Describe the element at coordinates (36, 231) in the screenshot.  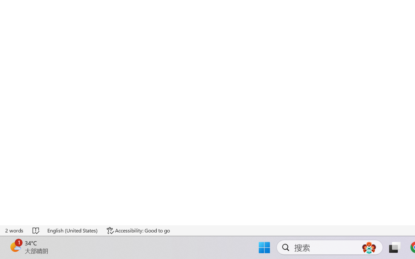
I see `Spelling and Grammar Check No Errors` at that location.